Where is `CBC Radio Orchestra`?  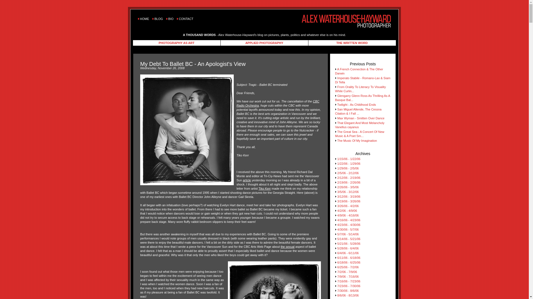
CBC Radio Orchestra is located at coordinates (278, 103).